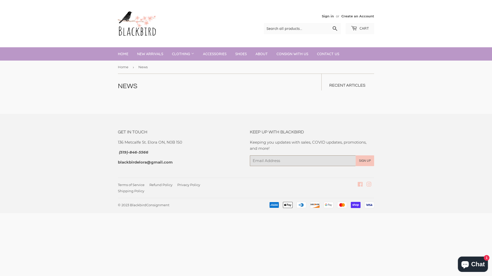  I want to click on SHOES, so click(241, 54).